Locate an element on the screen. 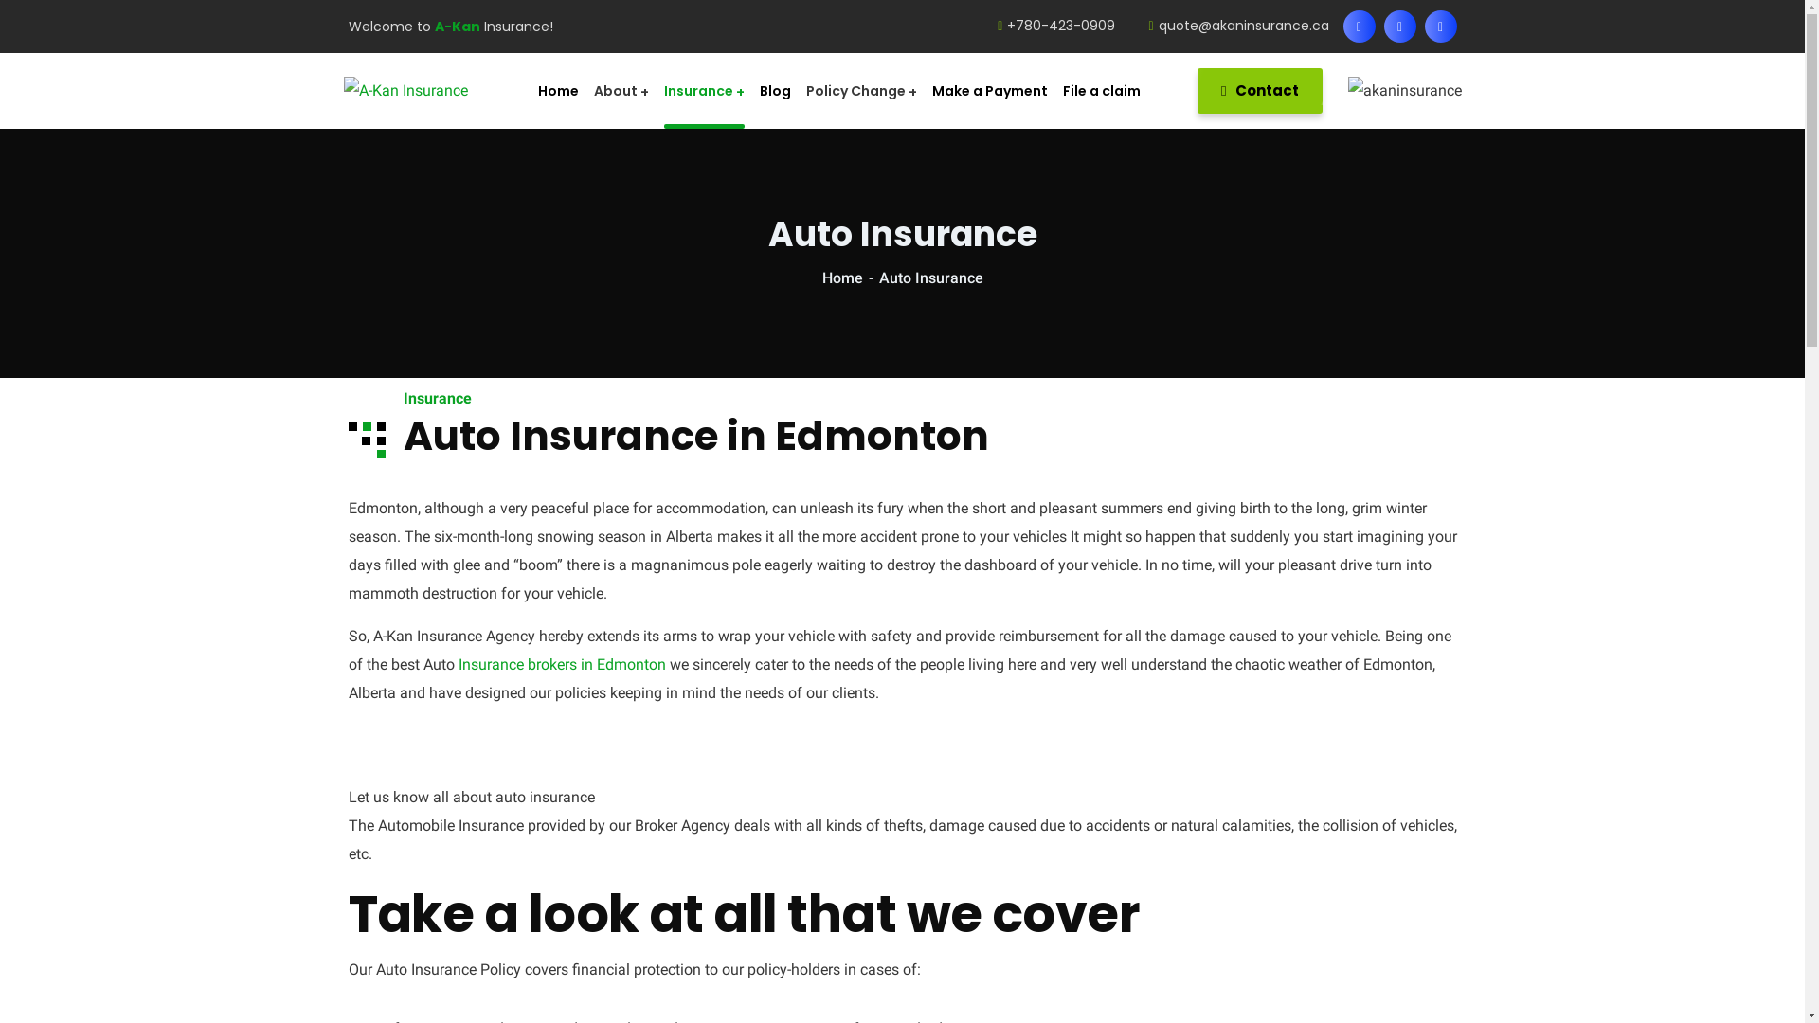  quote@akaninsurance.ca is located at coordinates (1238, 26).